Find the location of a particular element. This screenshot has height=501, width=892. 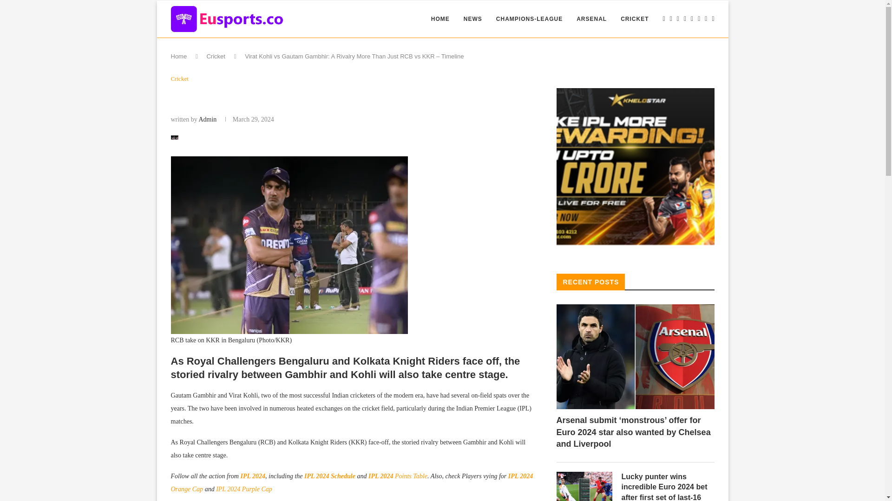

IPL 2024 Purple Cap is located at coordinates (243, 489).